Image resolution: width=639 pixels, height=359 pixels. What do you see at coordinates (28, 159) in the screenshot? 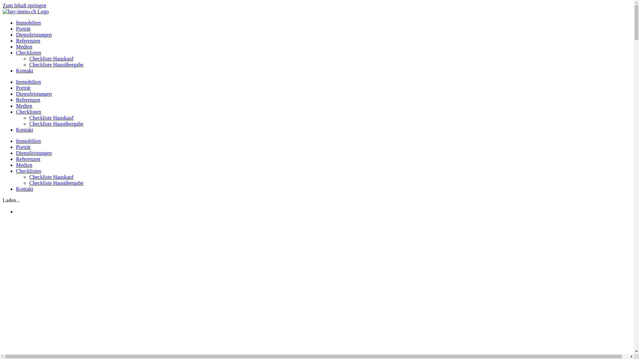
I see `Referenzen` at bounding box center [28, 159].